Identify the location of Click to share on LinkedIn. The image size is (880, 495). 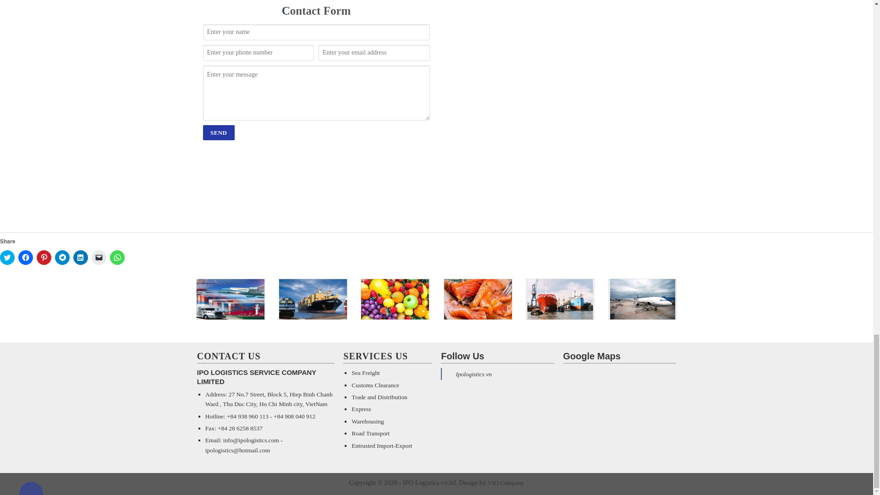
(81, 258).